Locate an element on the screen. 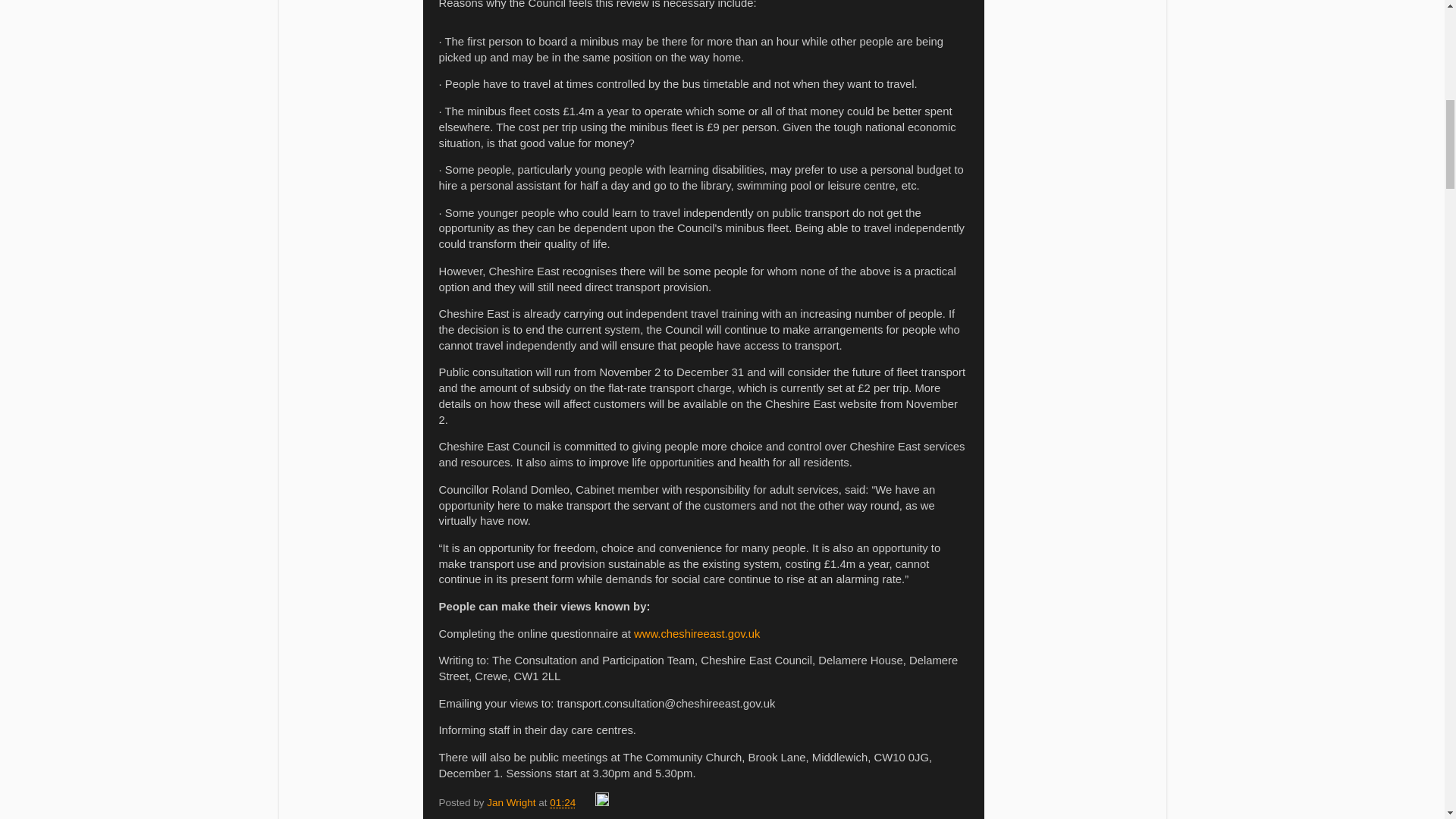 The width and height of the screenshot is (1456, 819). 01:24 is located at coordinates (563, 802).